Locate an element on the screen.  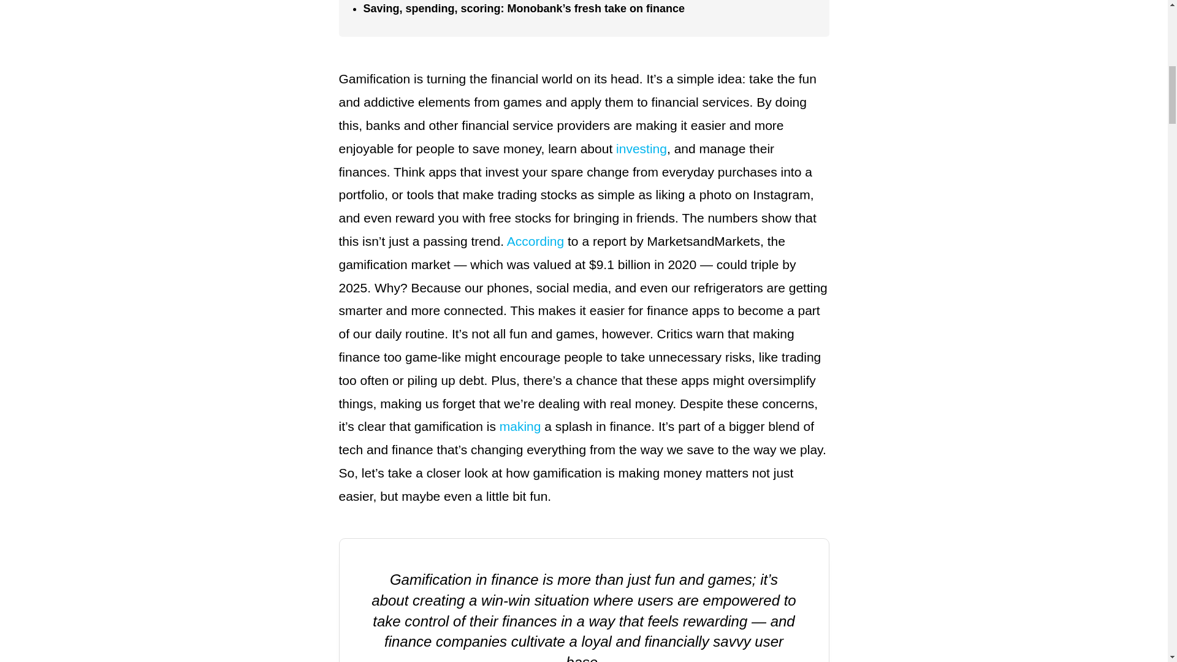
making is located at coordinates (520, 426).